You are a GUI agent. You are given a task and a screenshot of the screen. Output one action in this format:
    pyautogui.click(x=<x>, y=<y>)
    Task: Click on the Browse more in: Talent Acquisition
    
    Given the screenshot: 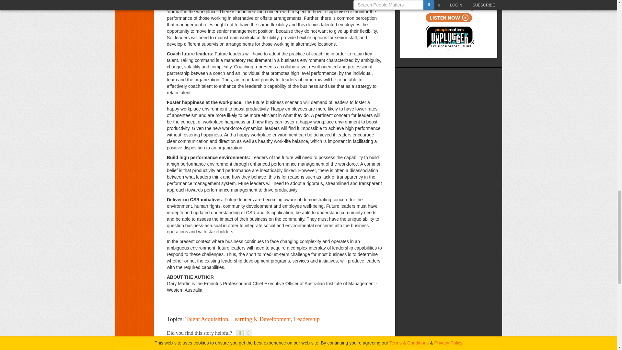 What is the action you would take?
    pyautogui.click(x=207, y=319)
    